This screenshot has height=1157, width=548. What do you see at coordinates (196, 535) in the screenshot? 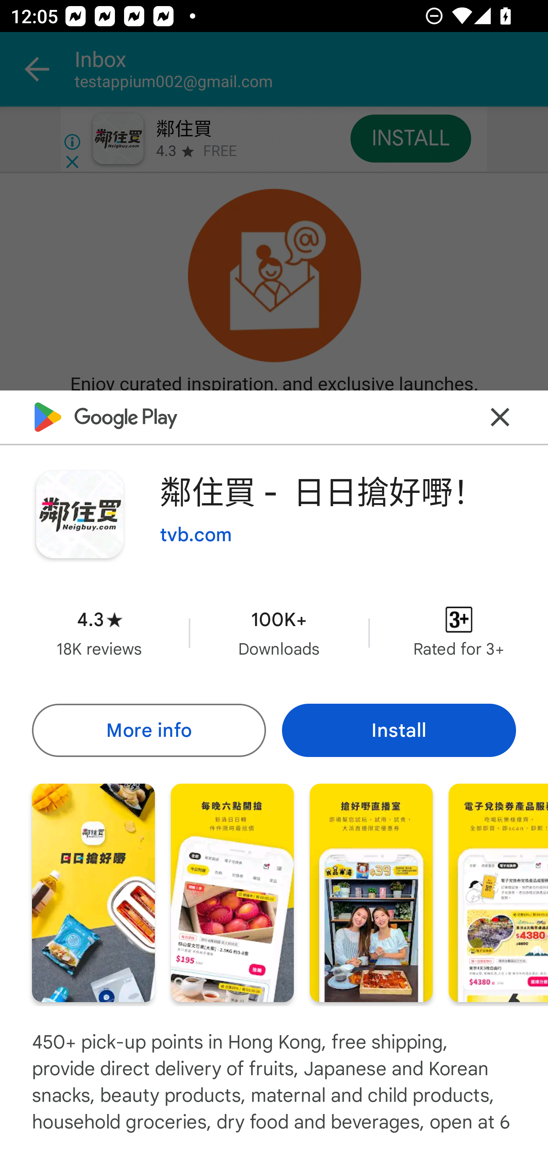
I see `tvb.com` at bounding box center [196, 535].